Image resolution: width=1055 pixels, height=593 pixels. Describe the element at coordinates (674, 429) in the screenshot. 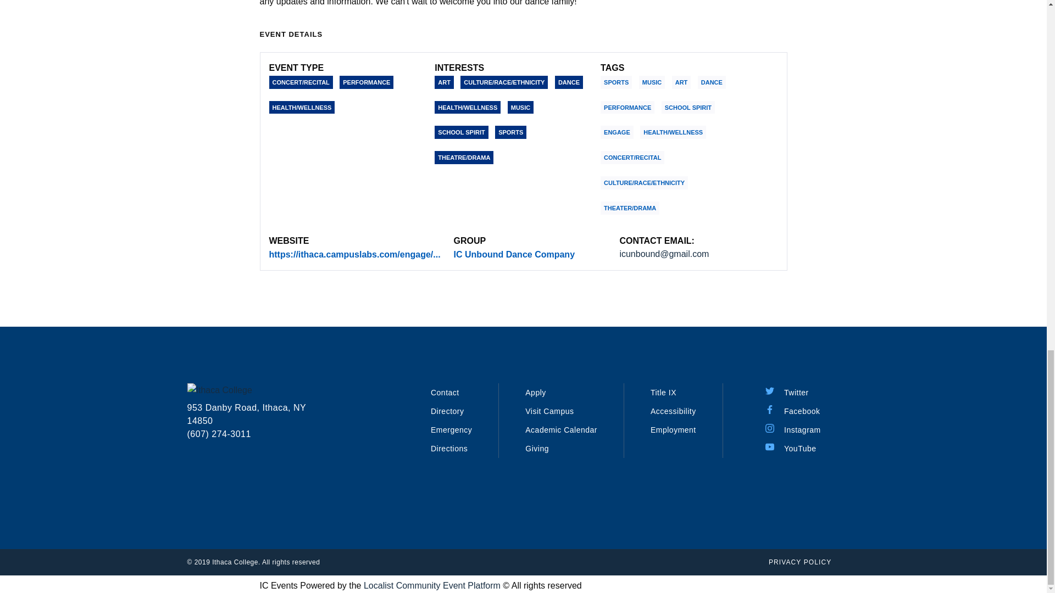

I see `Jobs at Ithaca College` at that location.